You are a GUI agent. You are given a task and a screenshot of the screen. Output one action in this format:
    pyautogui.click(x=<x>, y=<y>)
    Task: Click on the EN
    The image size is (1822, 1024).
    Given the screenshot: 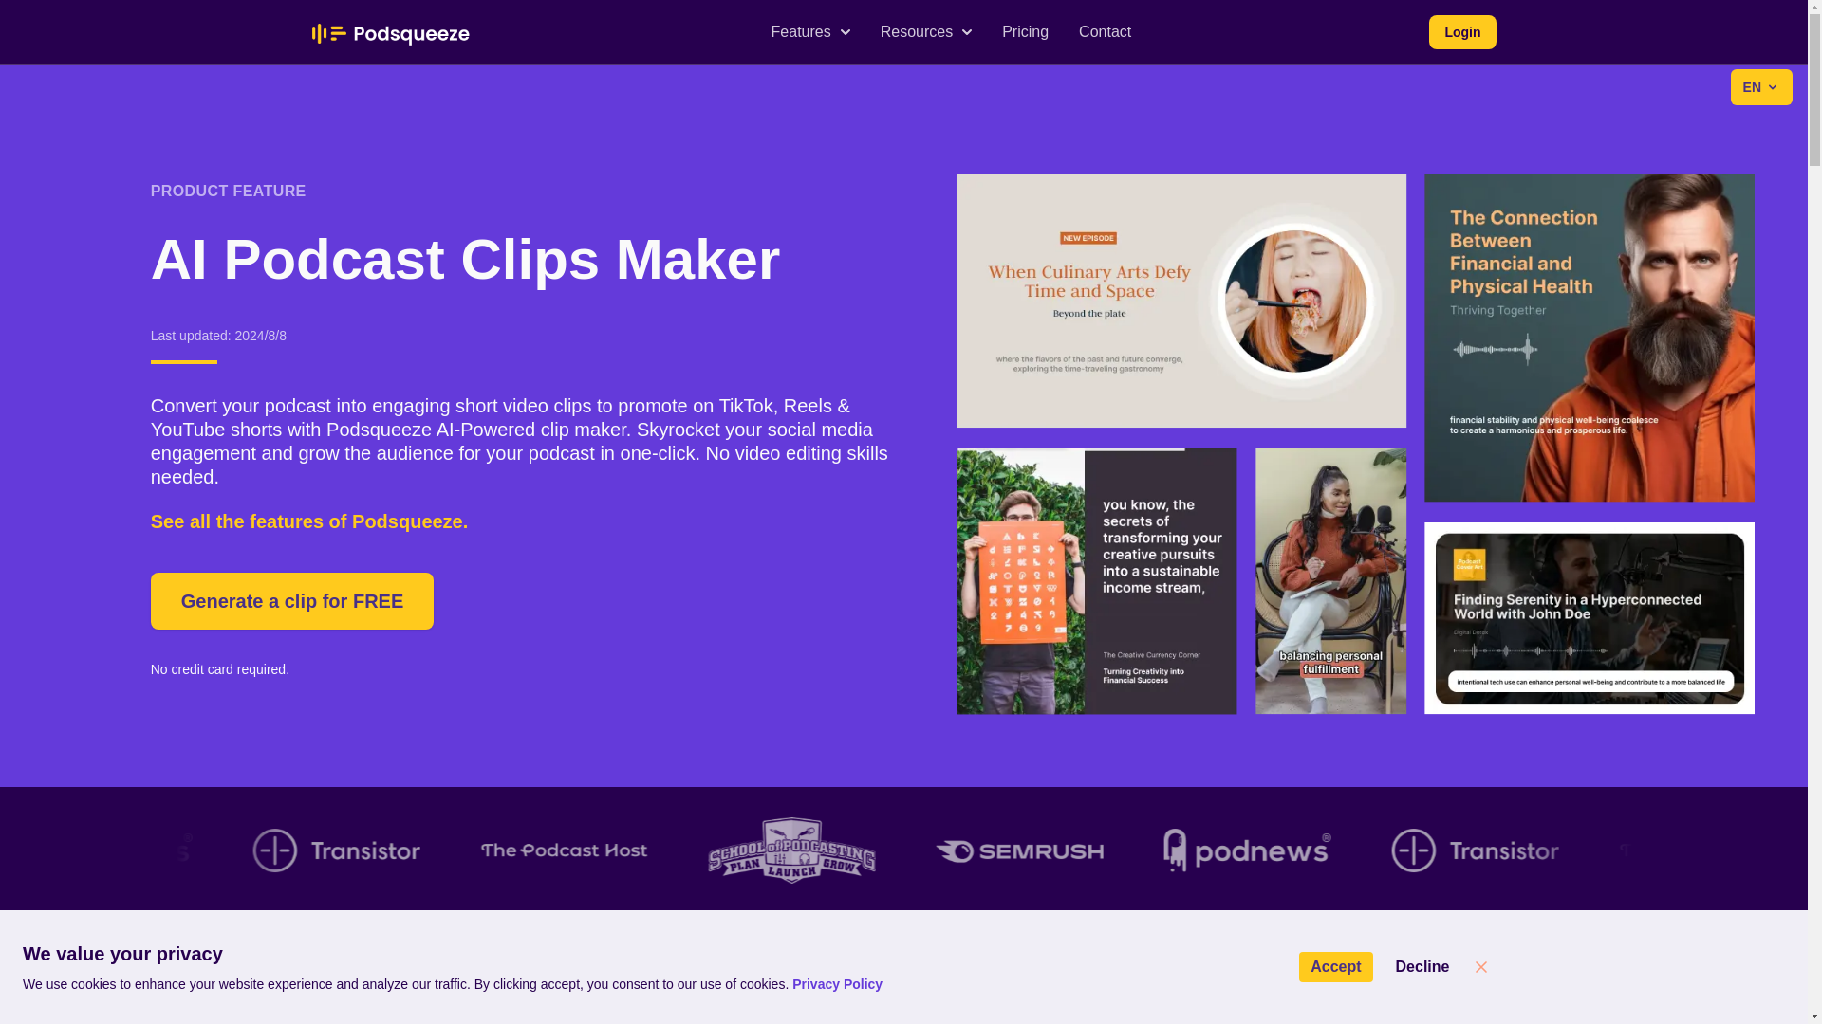 What is the action you would take?
    pyautogui.click(x=1761, y=87)
    